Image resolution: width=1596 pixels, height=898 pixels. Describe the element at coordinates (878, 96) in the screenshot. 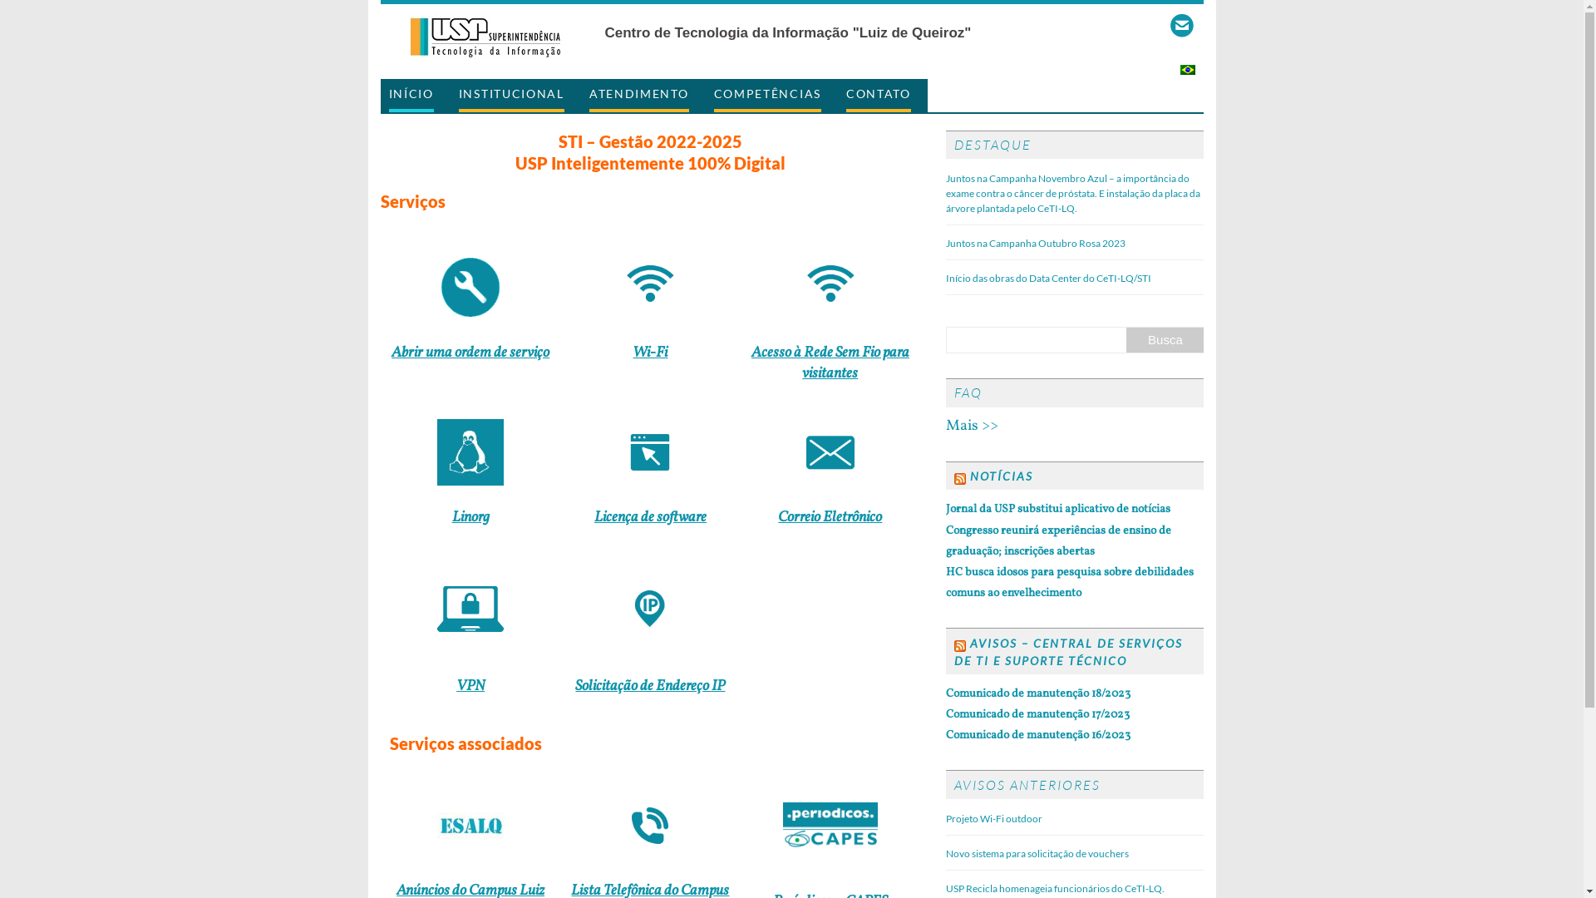

I see `CONTATO` at that location.